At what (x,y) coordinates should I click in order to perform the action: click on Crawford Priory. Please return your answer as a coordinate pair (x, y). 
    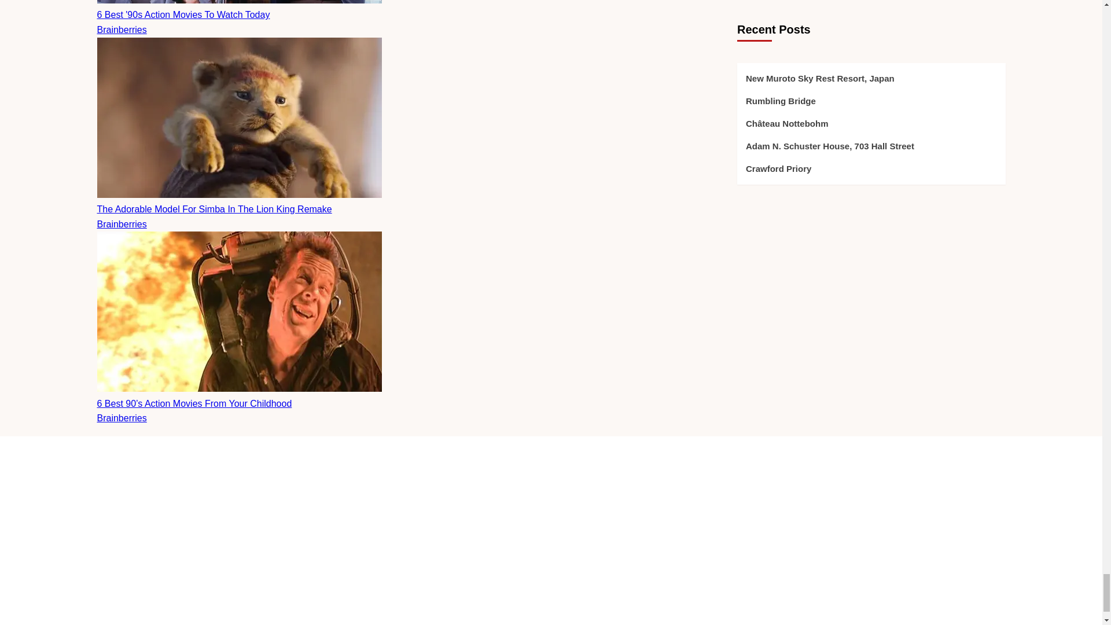
    Looking at the image, I should click on (551, 622).